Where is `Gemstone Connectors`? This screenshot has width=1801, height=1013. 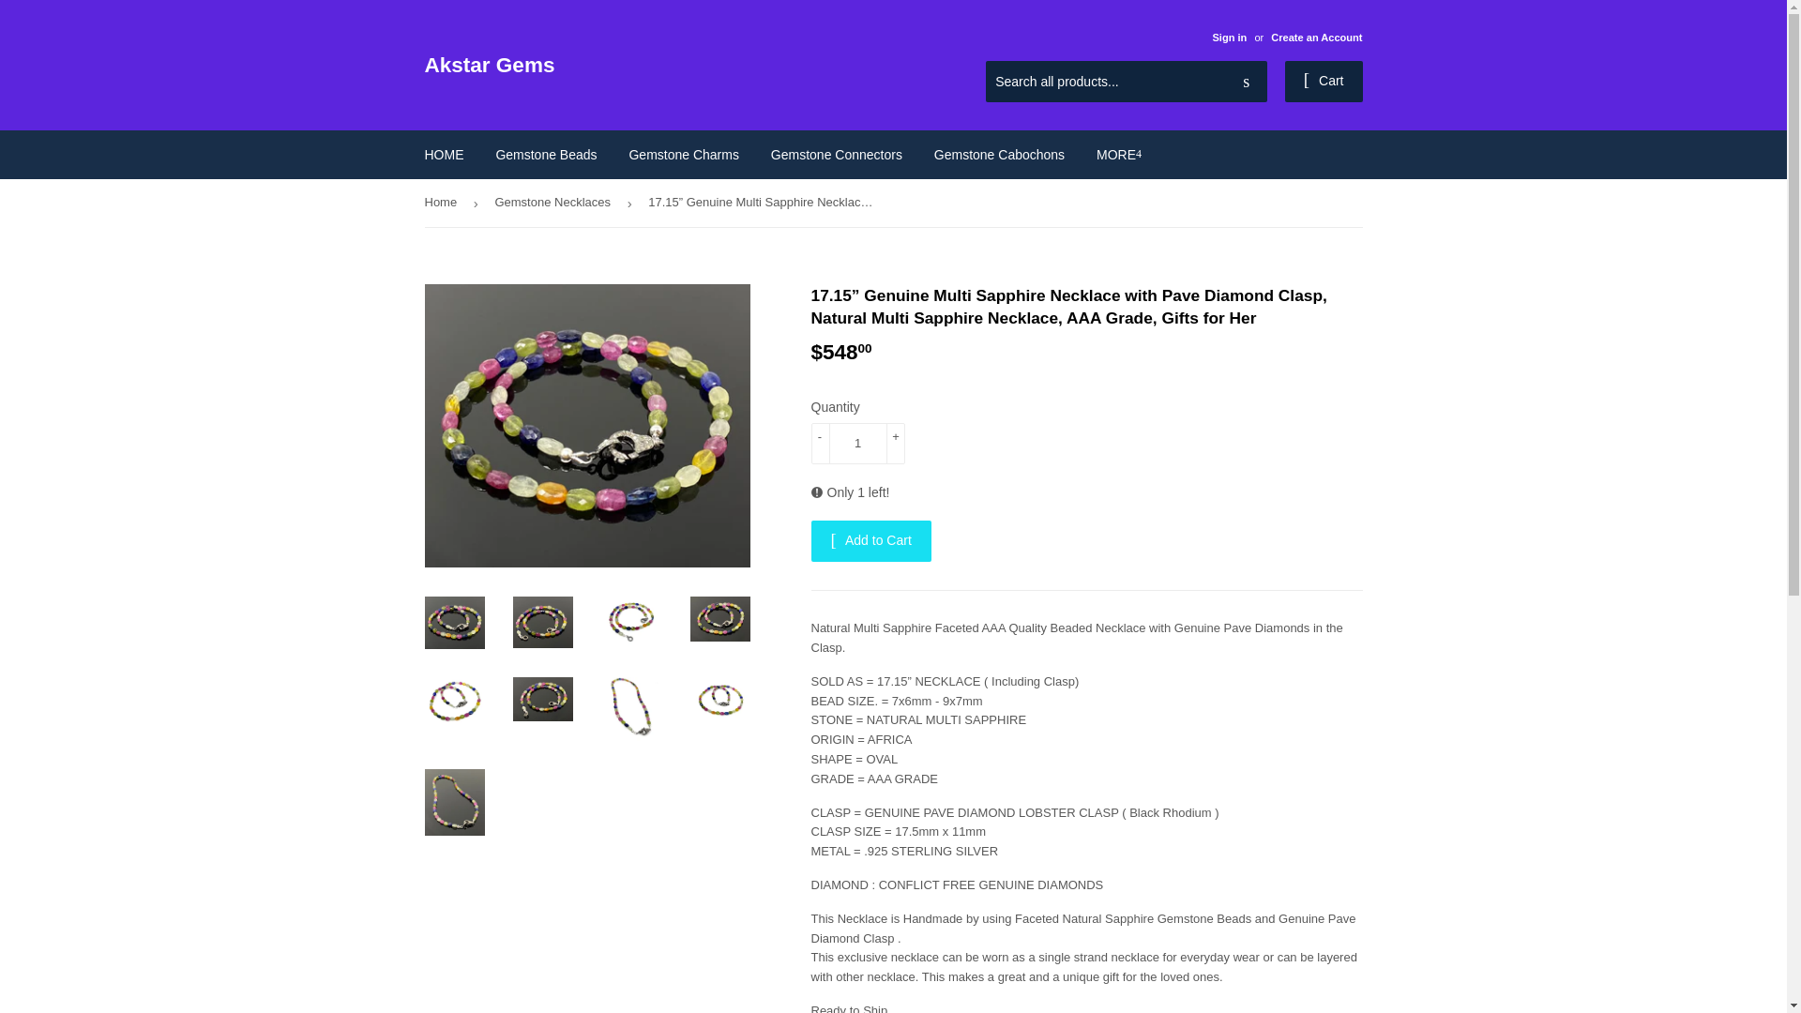 Gemstone Connectors is located at coordinates (837, 155).